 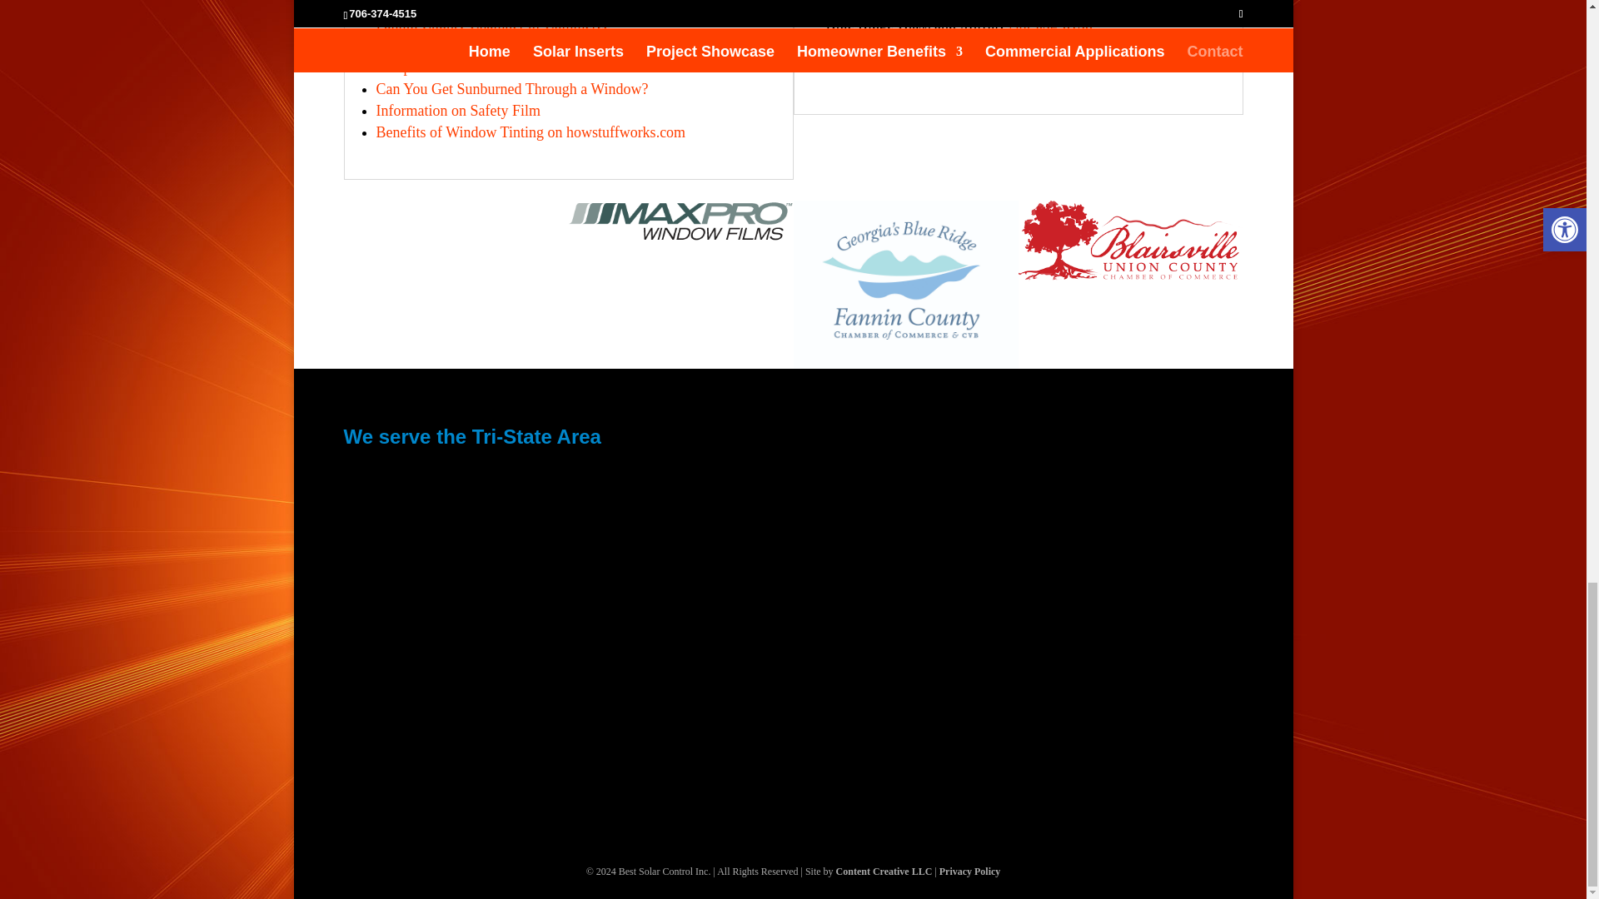 What do you see at coordinates (458, 110) in the screenshot?
I see `WSJ Article on Window Decorating Trends` at bounding box center [458, 110].